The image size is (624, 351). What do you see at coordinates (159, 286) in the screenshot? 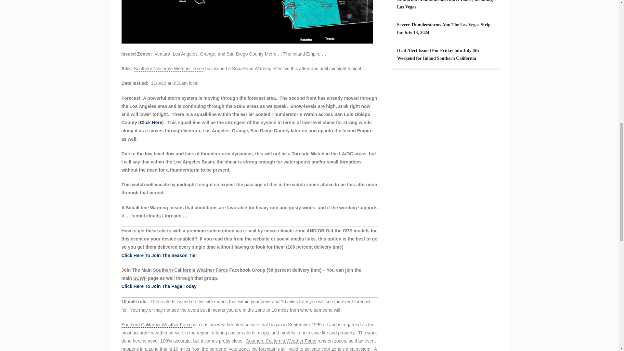
I see `Click Here To Join The Page Today` at bounding box center [159, 286].